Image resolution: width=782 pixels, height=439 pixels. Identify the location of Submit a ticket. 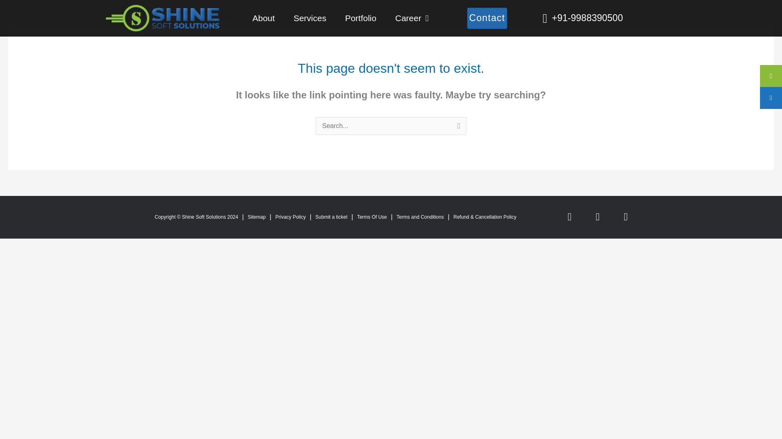
(331, 217).